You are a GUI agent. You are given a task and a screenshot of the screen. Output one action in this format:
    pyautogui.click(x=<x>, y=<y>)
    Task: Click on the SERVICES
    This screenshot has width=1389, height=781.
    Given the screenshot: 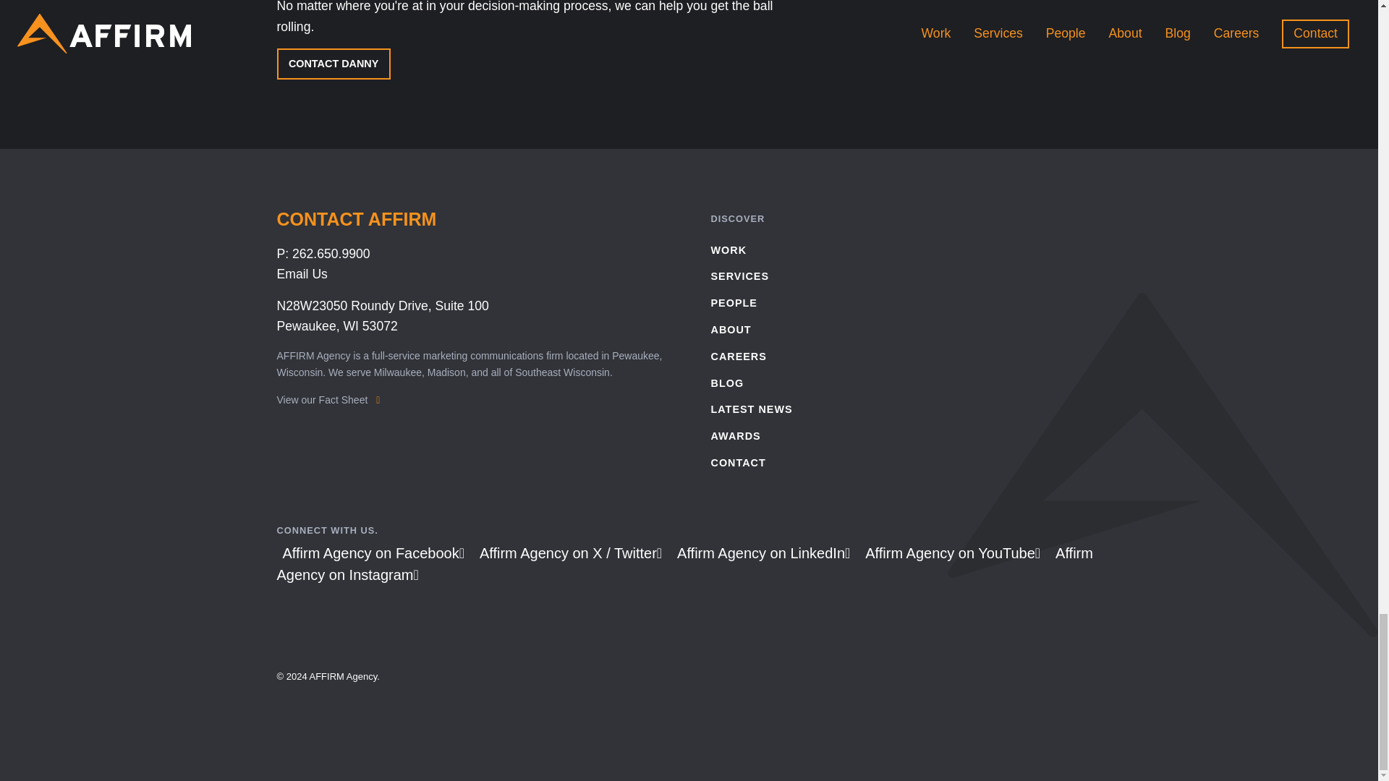 What is the action you would take?
    pyautogui.click(x=906, y=276)
    